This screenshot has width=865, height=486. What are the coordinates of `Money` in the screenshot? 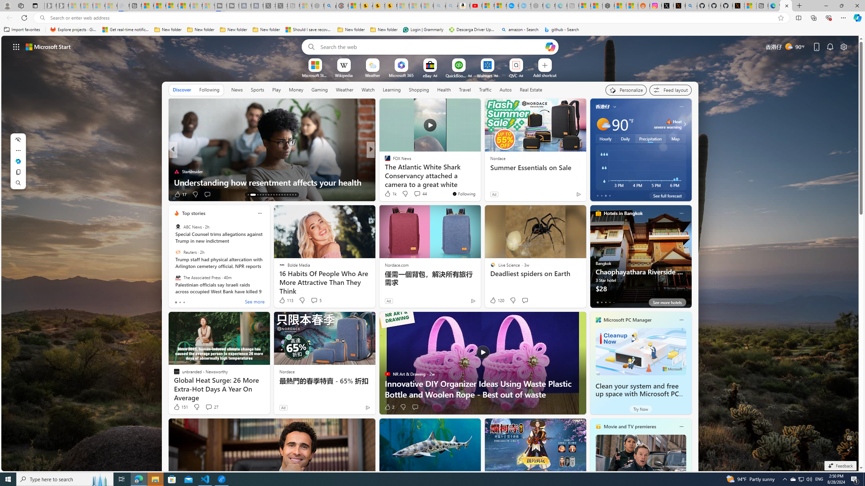 It's located at (296, 90).